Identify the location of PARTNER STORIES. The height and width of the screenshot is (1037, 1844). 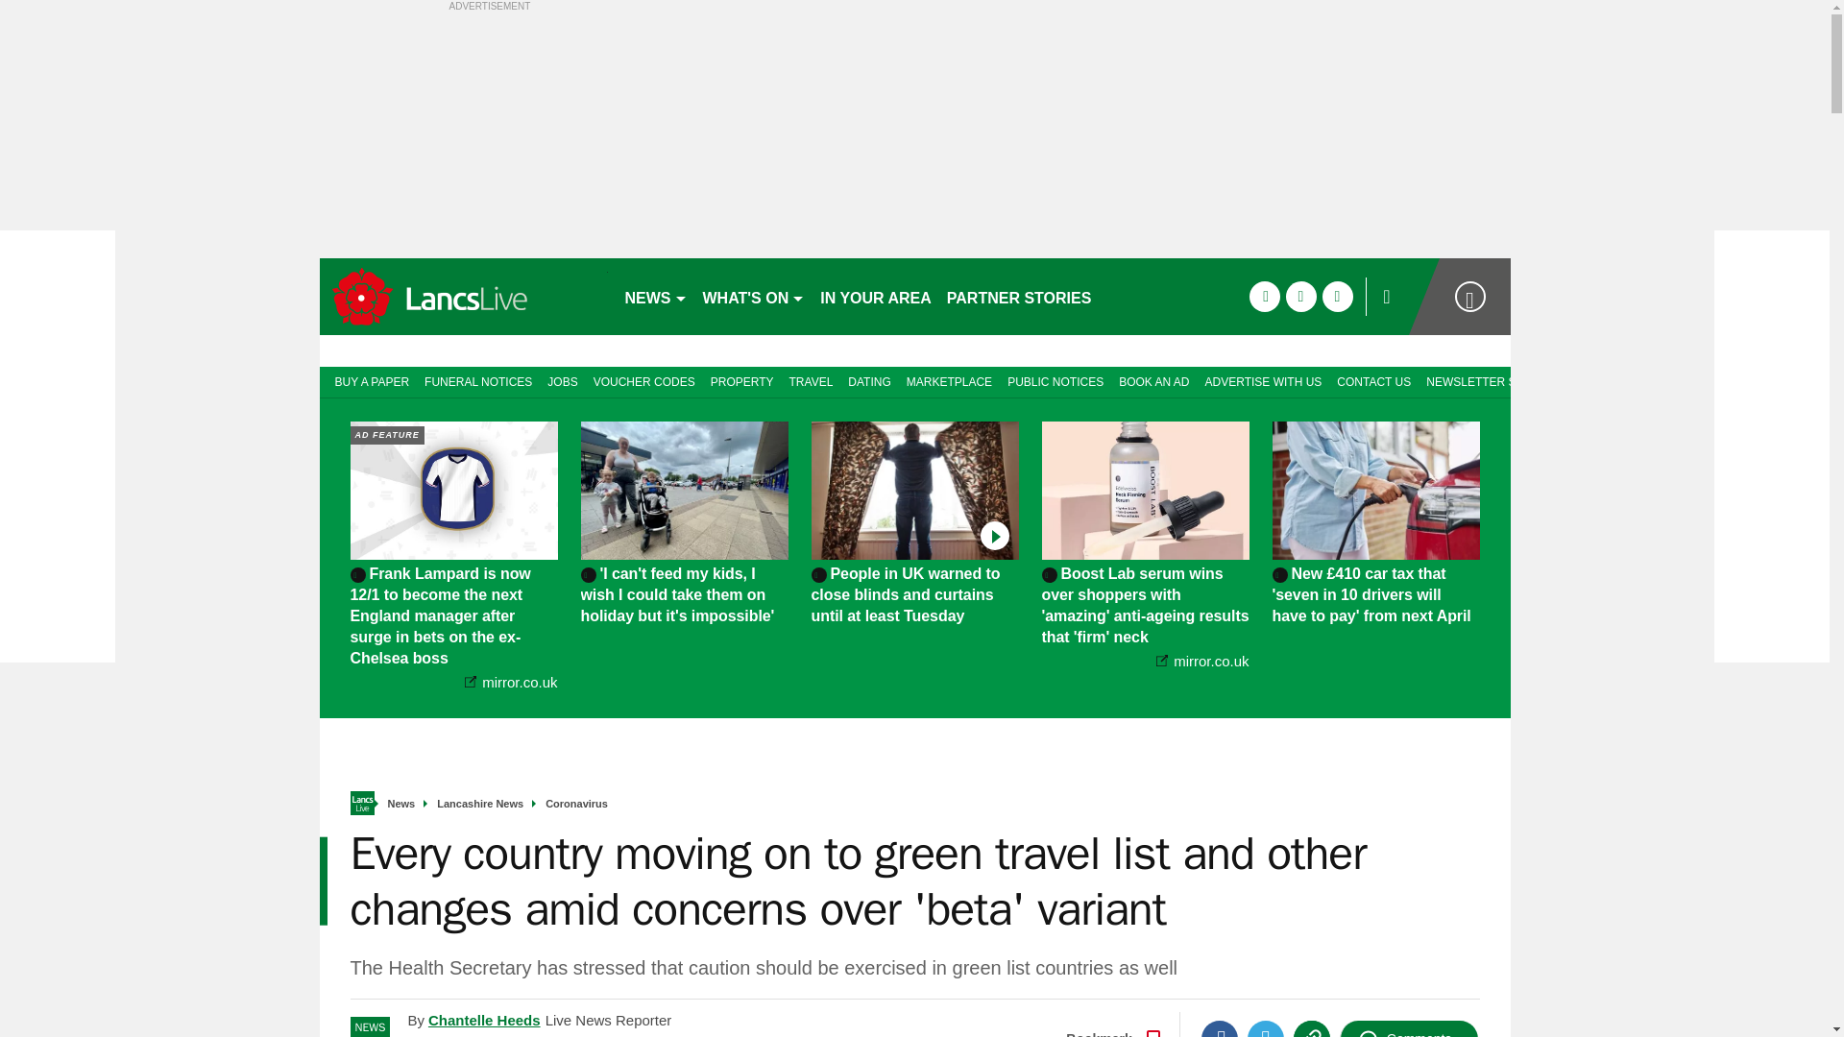
(1018, 296).